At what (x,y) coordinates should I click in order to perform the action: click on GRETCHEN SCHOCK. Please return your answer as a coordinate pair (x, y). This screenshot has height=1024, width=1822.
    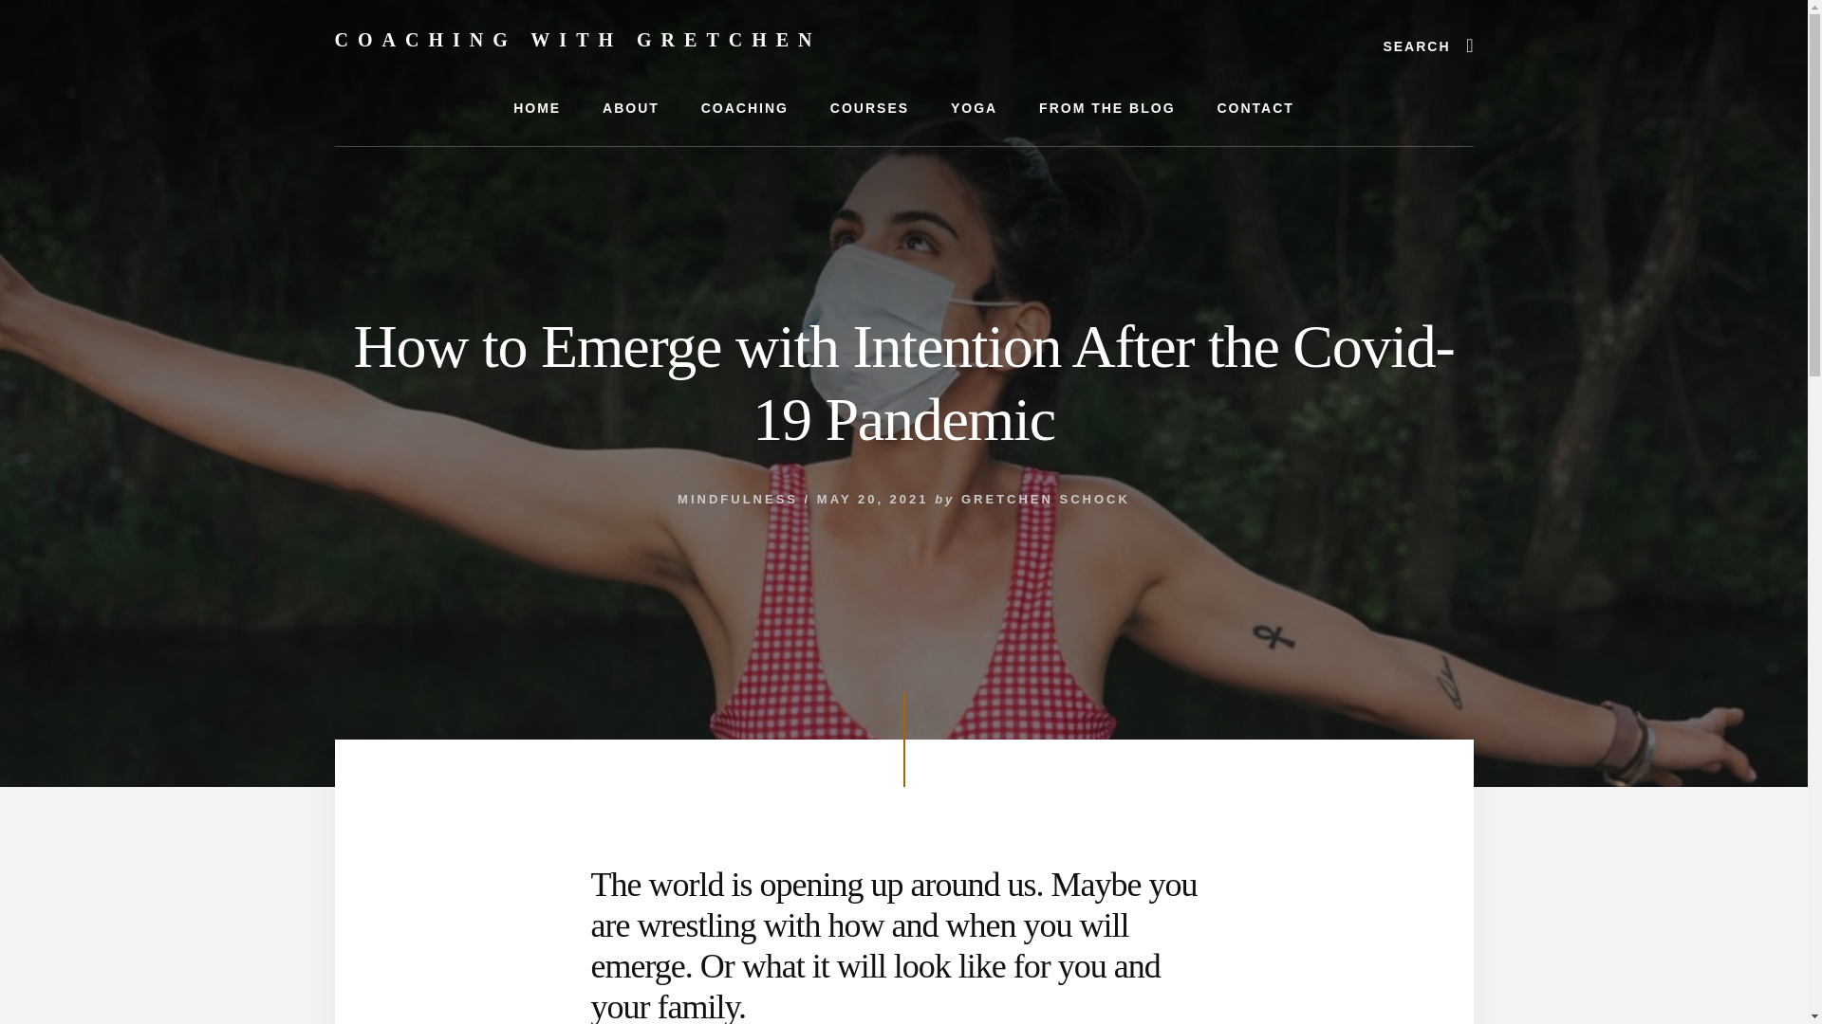
    Looking at the image, I should click on (1046, 499).